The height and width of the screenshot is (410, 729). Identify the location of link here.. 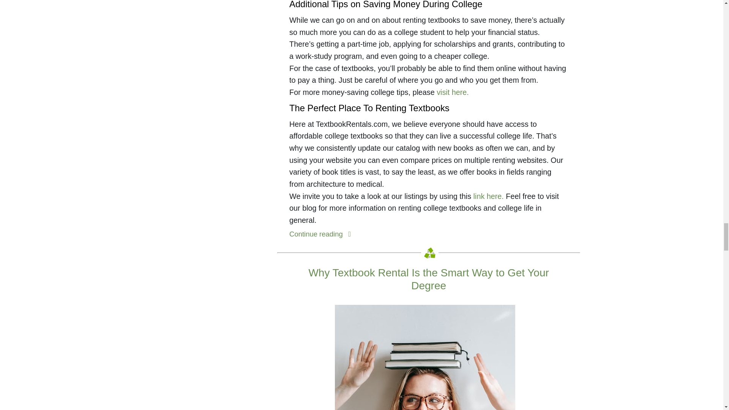
(488, 196).